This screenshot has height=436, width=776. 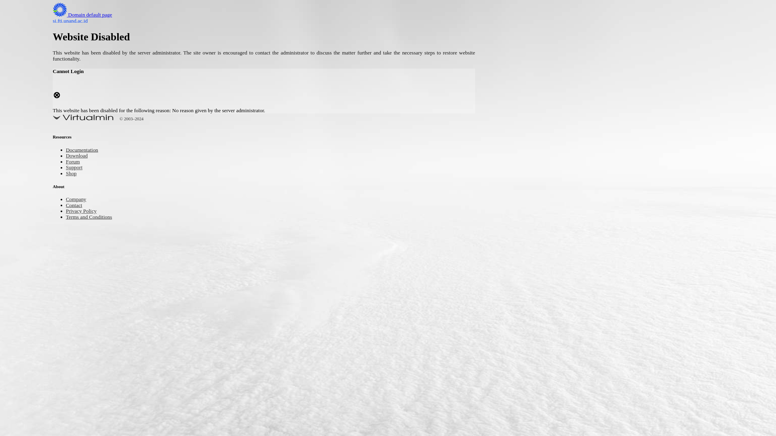 What do you see at coordinates (86, 151) in the screenshot?
I see `Documentation` at bounding box center [86, 151].